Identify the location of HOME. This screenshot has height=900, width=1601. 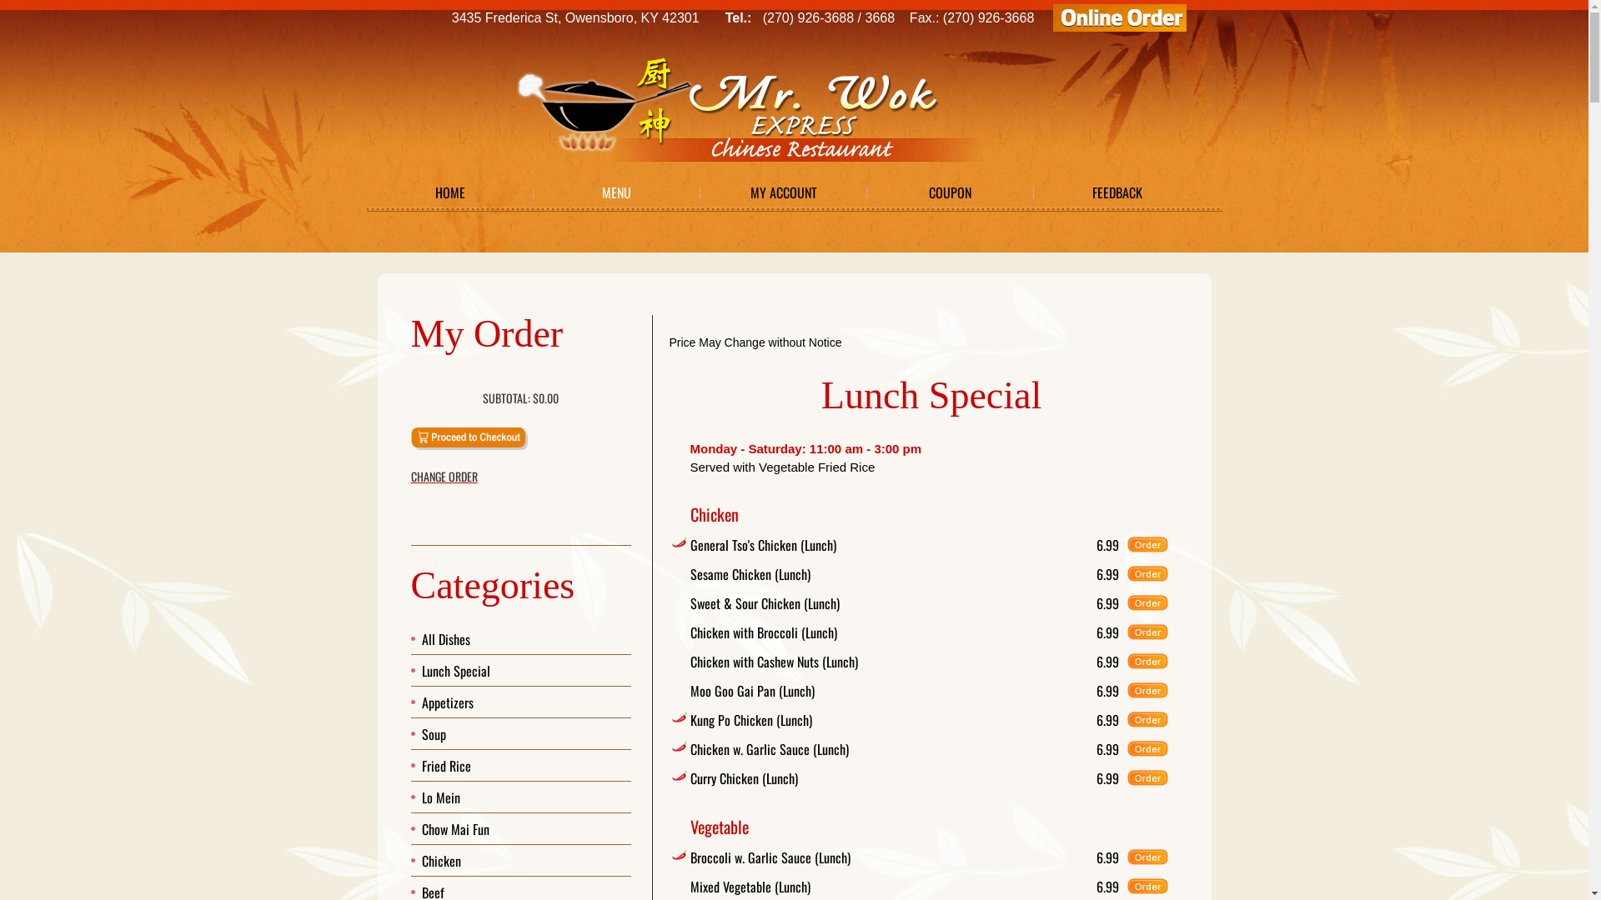
(450, 192).